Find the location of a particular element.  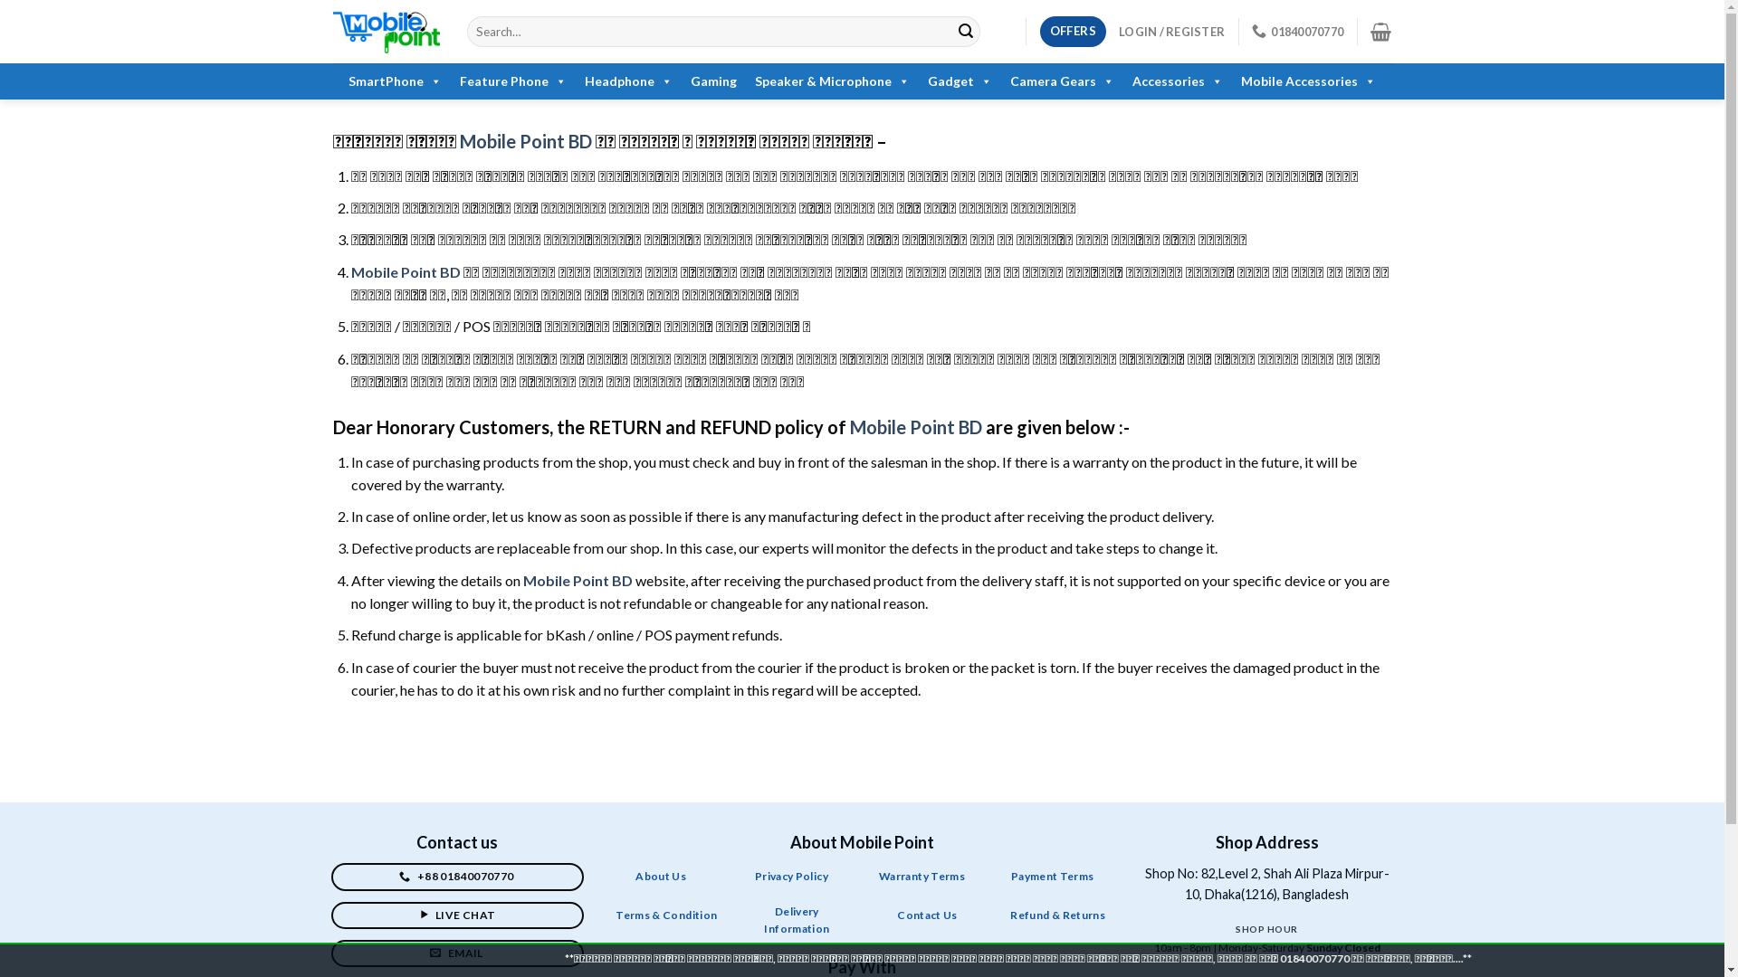

Mobile Point BD is located at coordinates (915, 427).